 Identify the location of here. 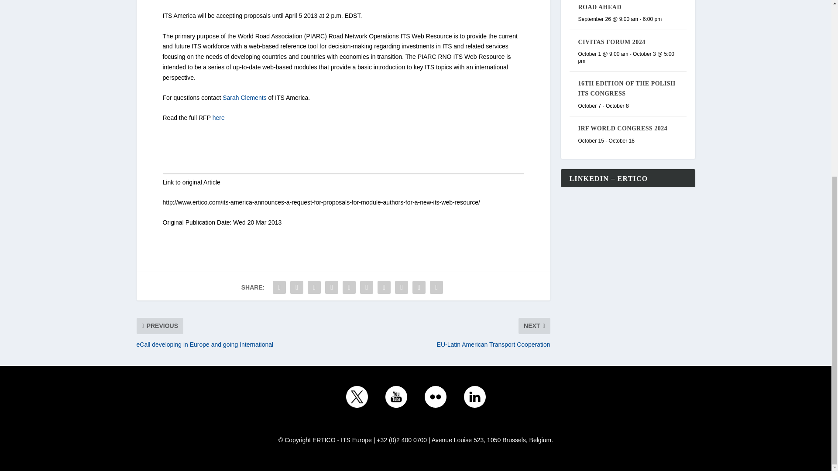
(218, 118).